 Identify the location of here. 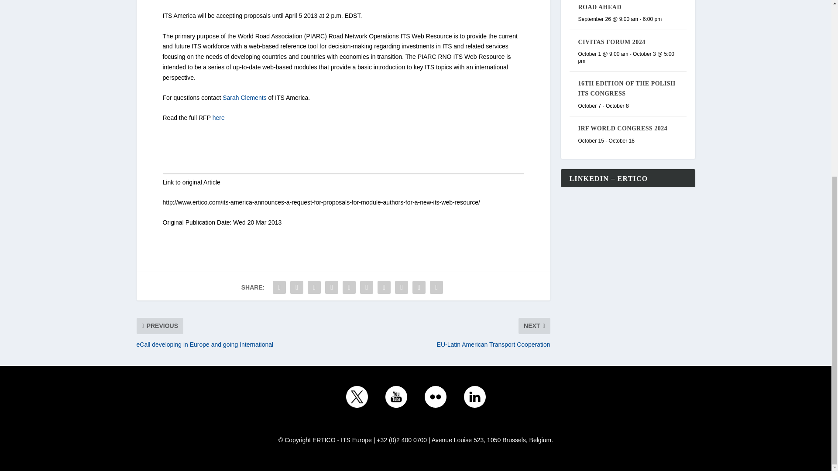
(218, 118).